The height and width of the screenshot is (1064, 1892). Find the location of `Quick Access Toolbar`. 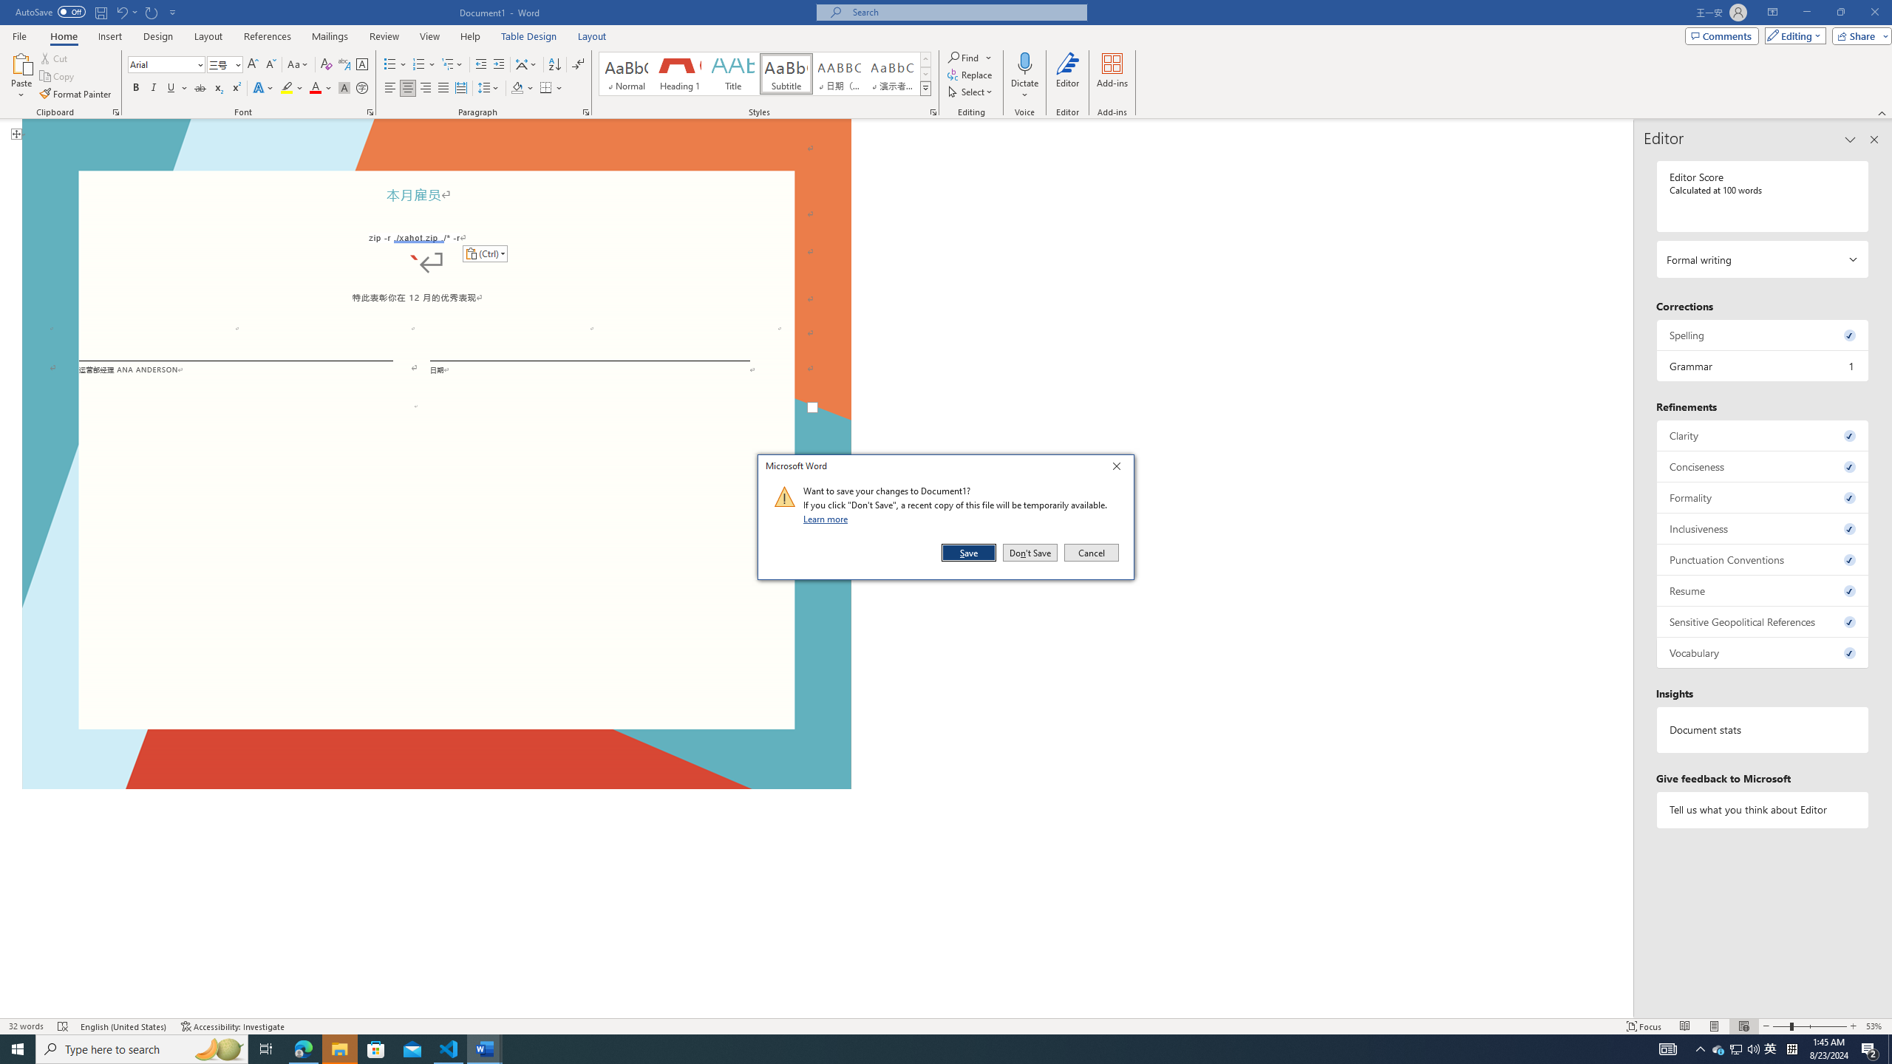

Quick Access Toolbar is located at coordinates (98, 13).